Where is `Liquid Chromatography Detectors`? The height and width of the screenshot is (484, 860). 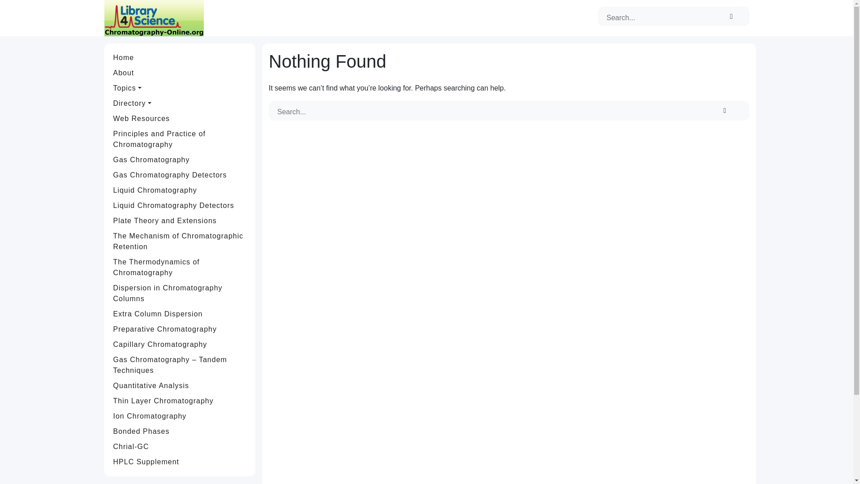
Liquid Chromatography Detectors is located at coordinates (180, 205).